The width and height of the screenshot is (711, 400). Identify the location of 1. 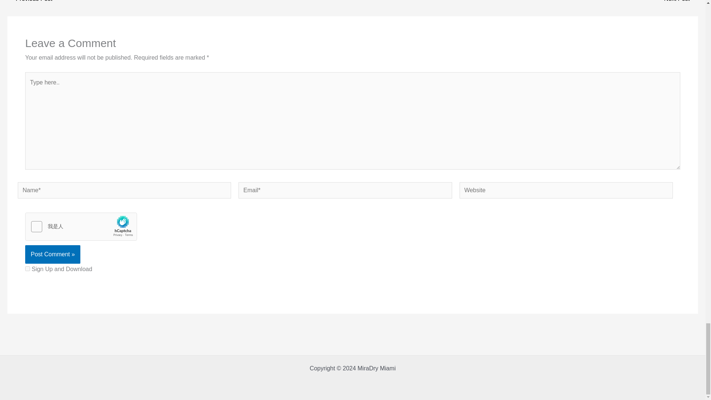
(27, 269).